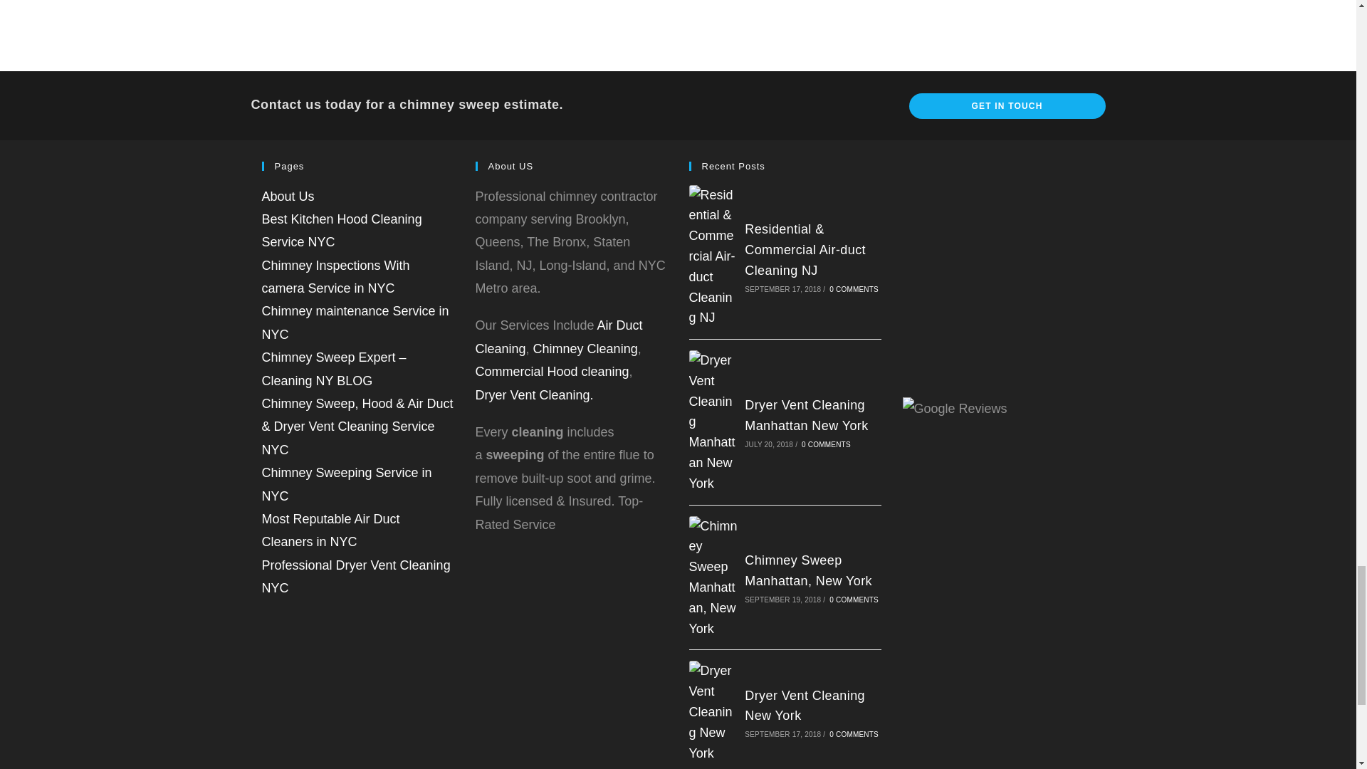  Describe the element at coordinates (713, 712) in the screenshot. I see `Dryer Vent Cleaning New York` at that location.